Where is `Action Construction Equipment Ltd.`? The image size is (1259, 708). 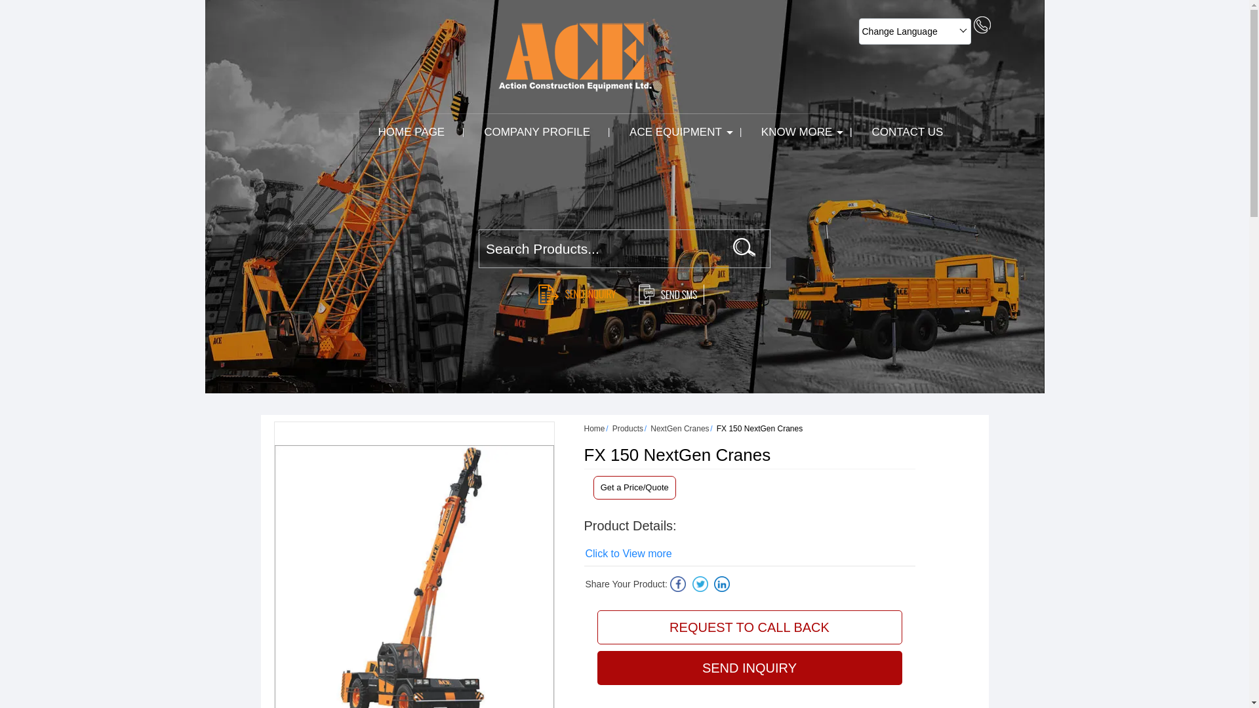 Action Construction Equipment Ltd. is located at coordinates (575, 57).